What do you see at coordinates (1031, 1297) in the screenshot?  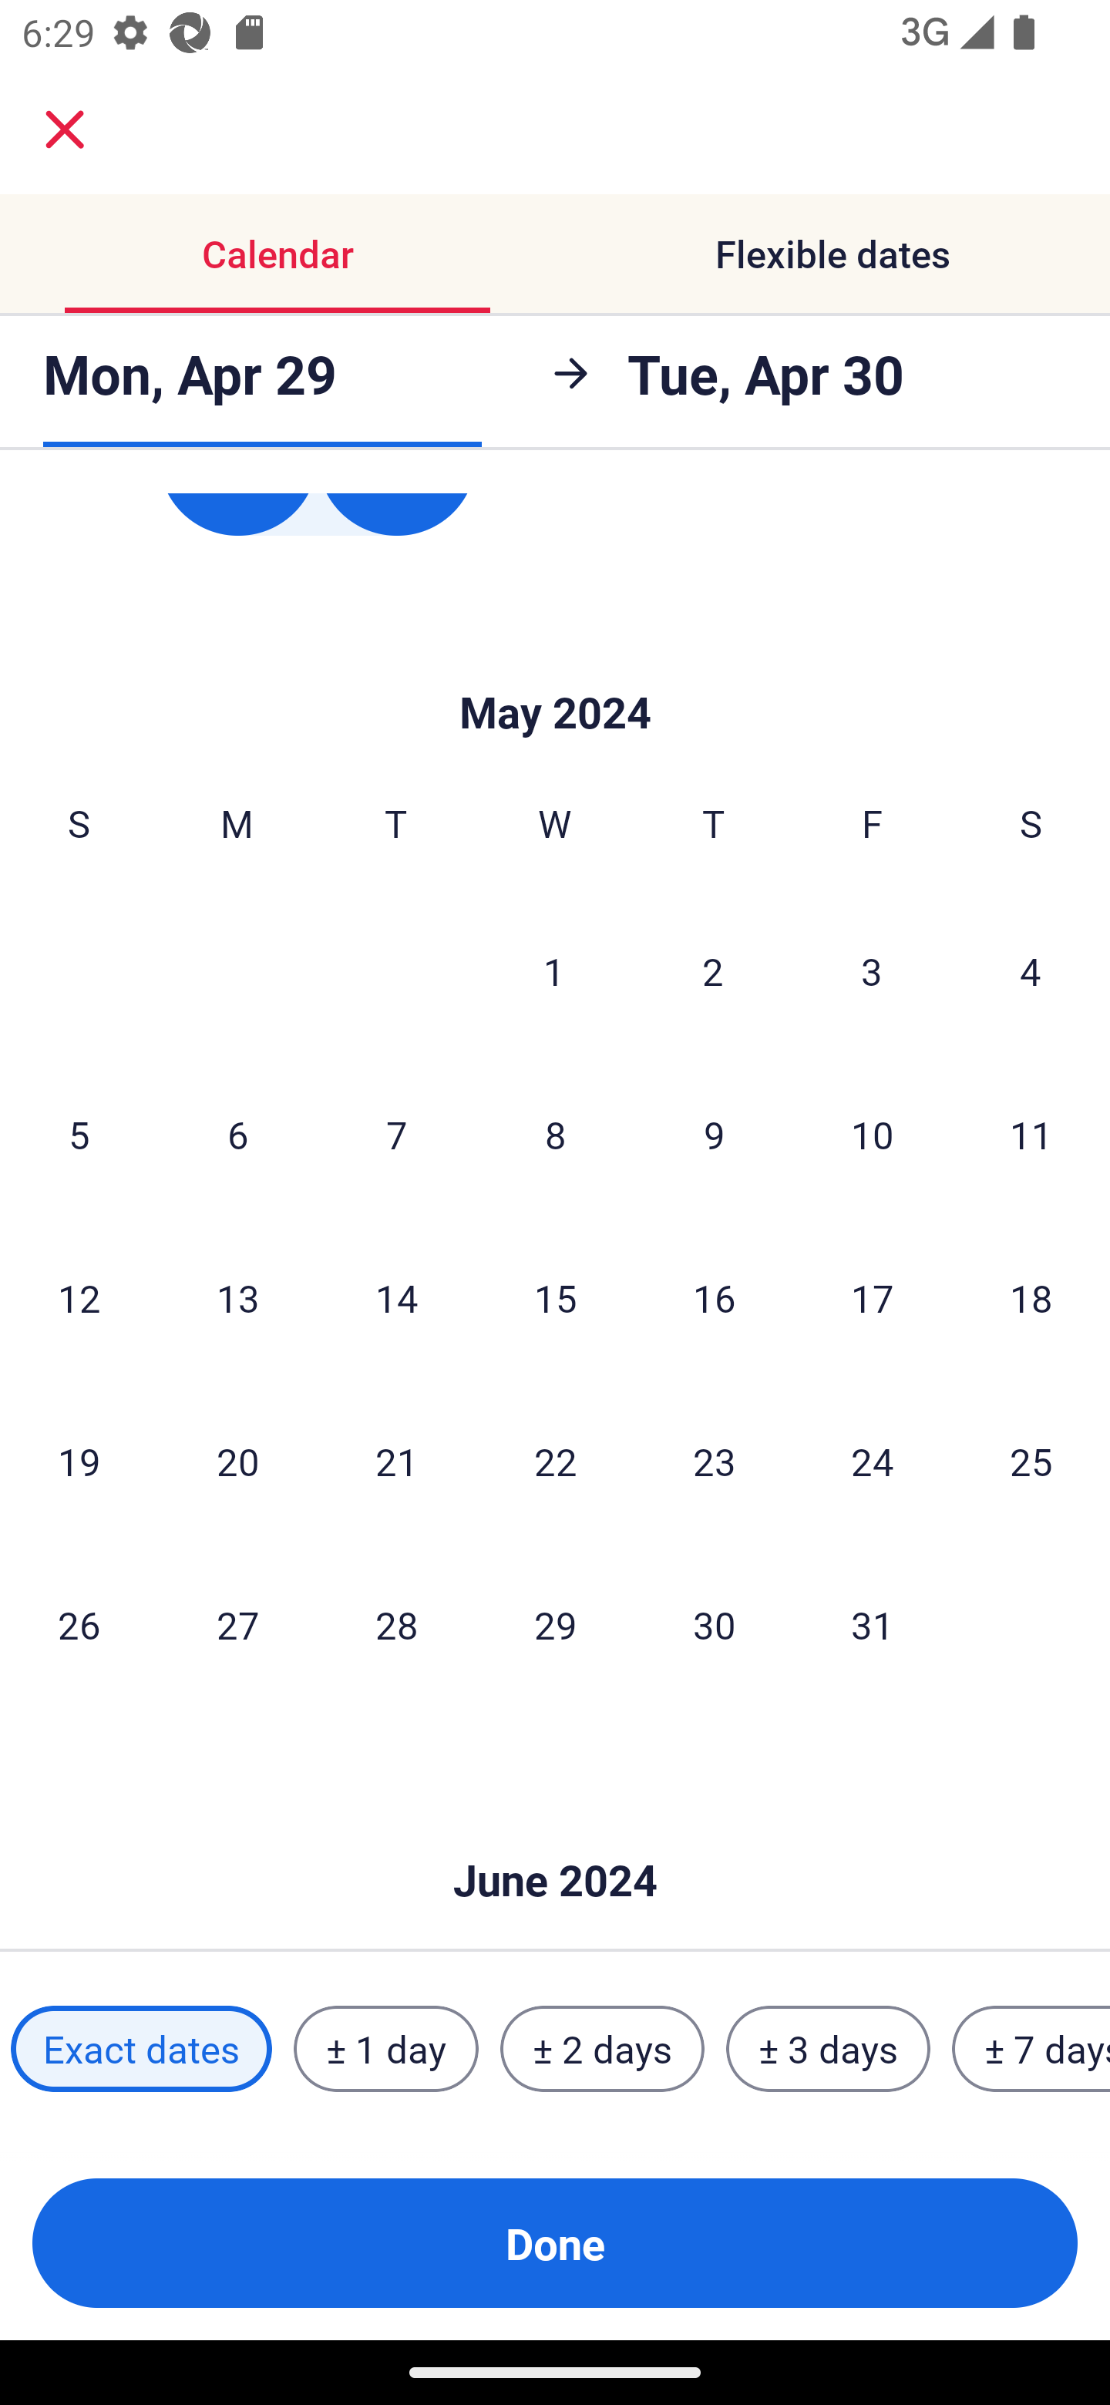 I see `18 Saturday, May 18, 2024` at bounding box center [1031, 1297].